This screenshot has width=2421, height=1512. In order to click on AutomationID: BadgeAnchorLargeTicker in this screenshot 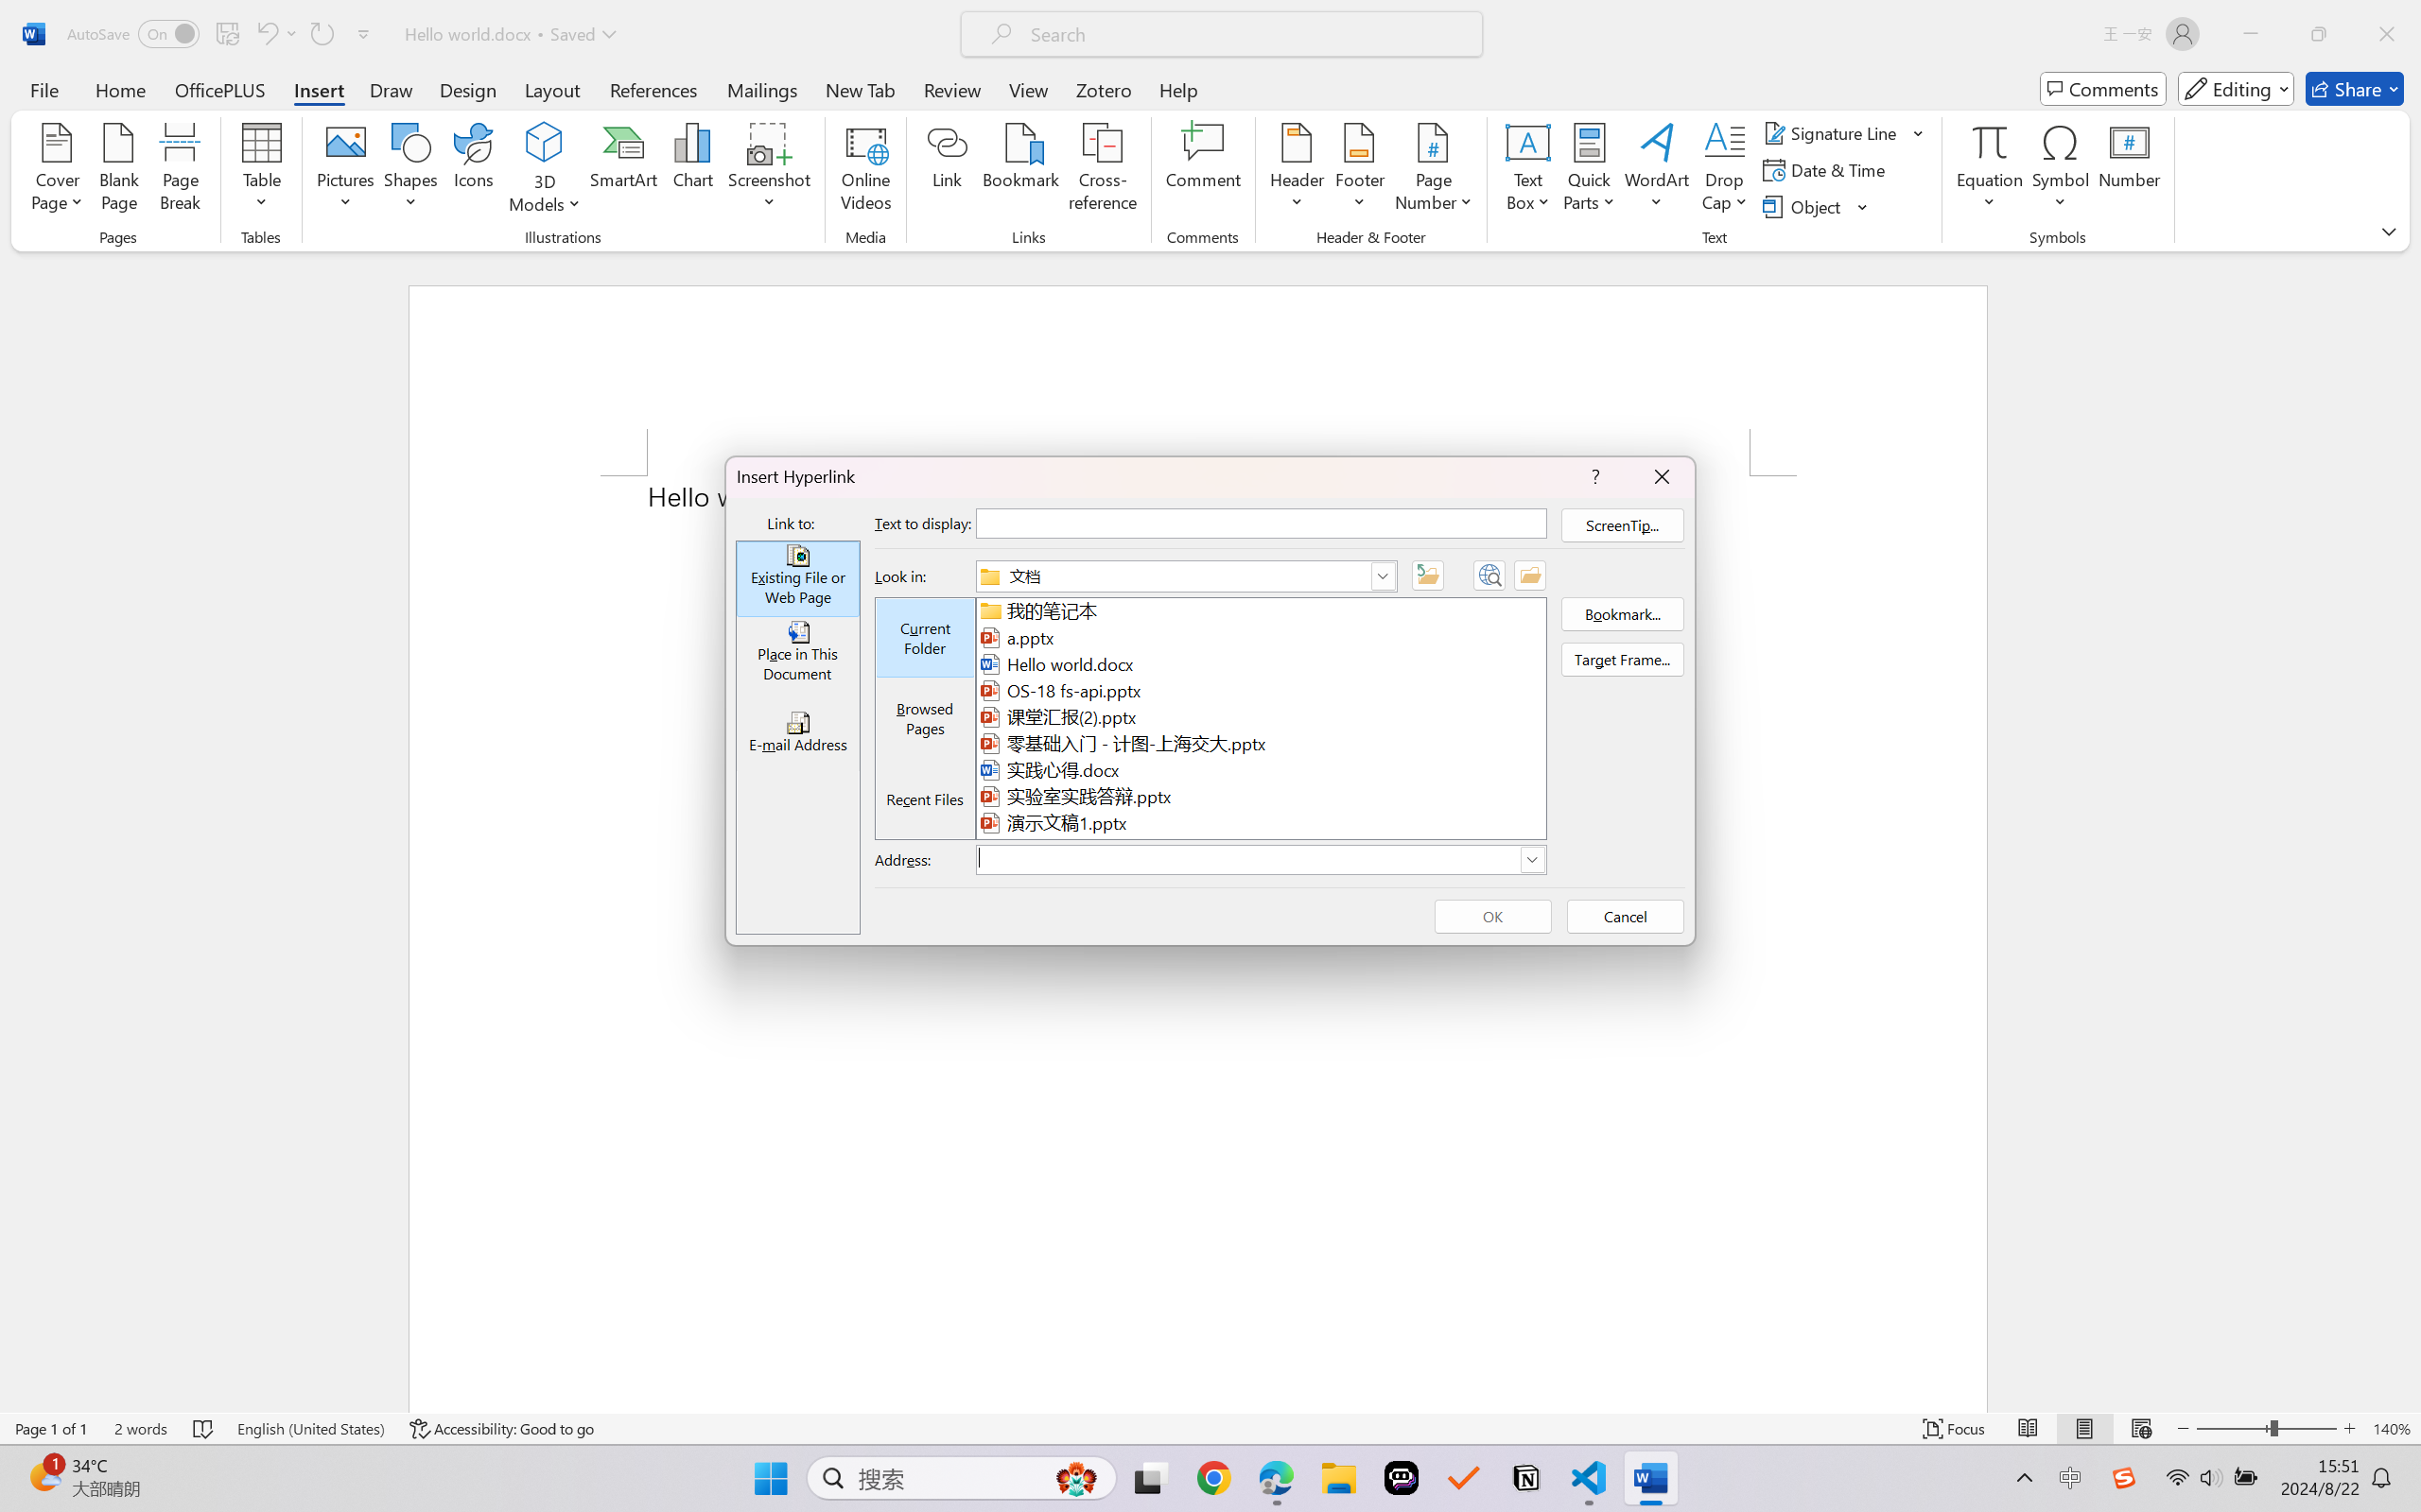, I will do `click(44, 1476)`.